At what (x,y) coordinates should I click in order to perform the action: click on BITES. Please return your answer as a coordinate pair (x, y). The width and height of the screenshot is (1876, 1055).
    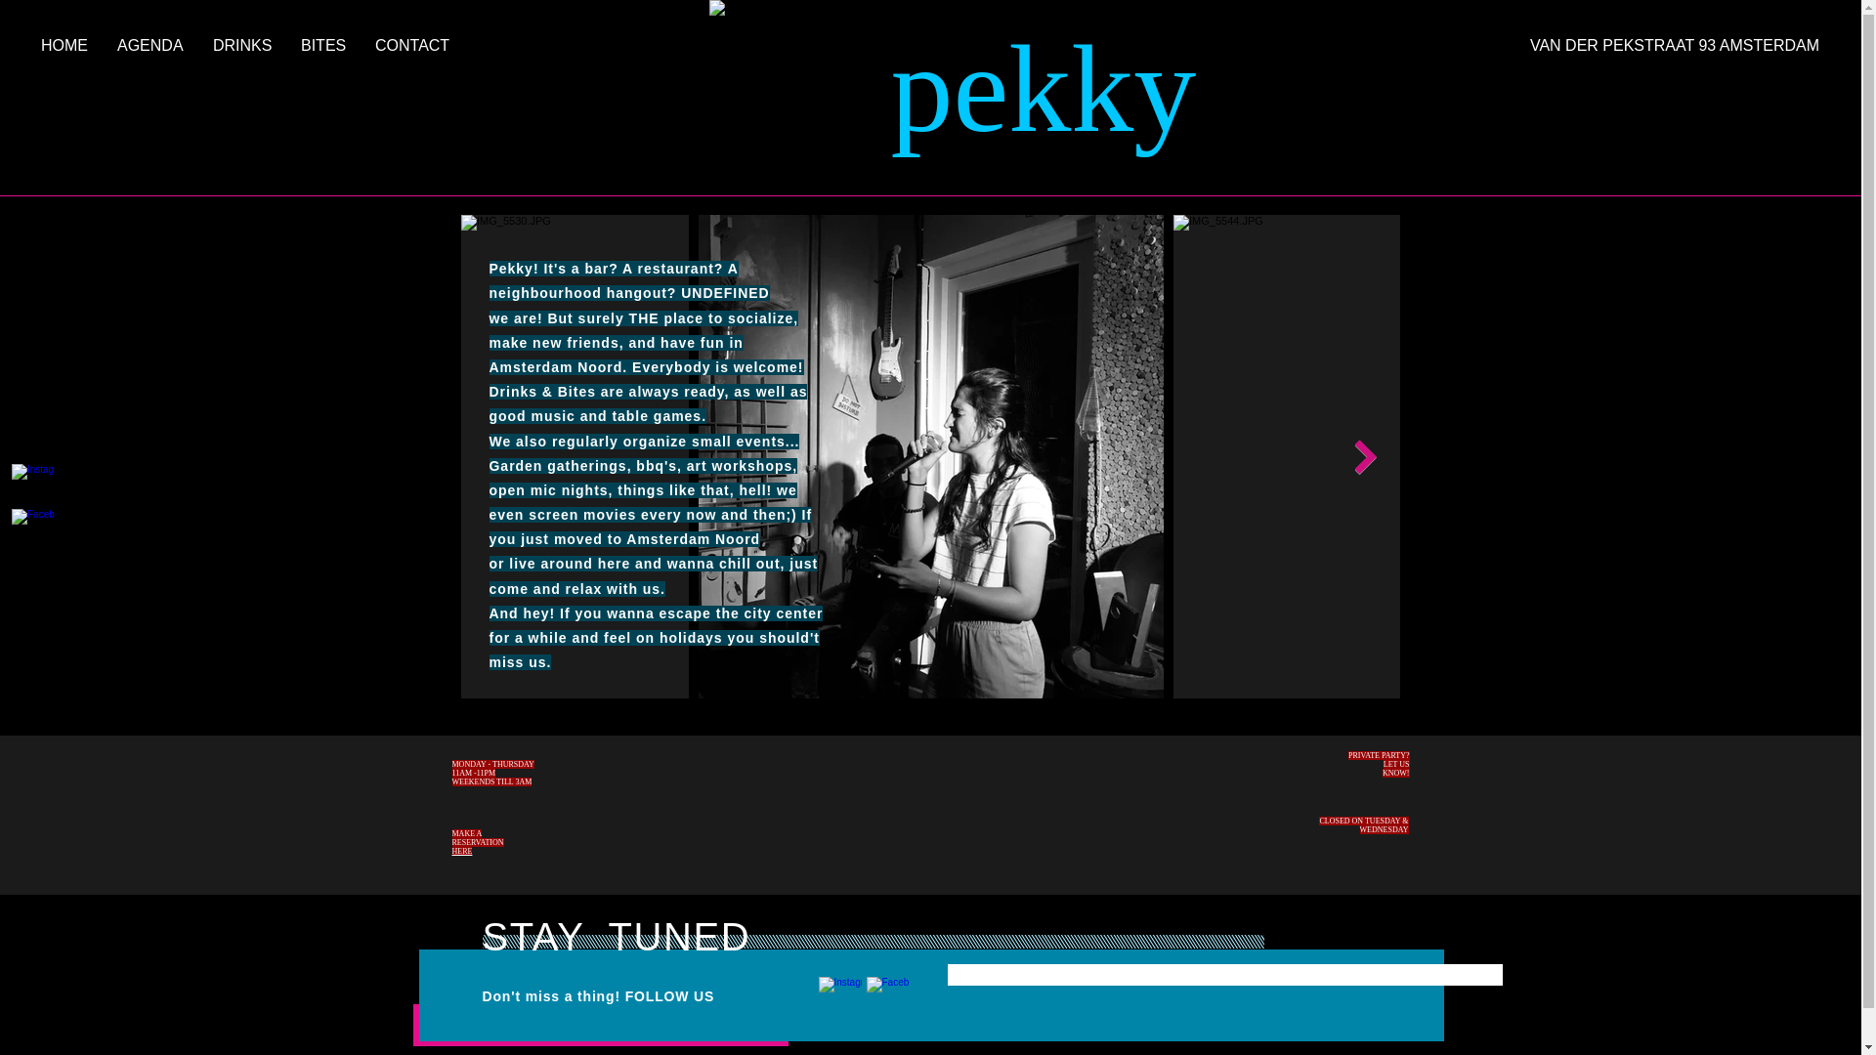
    Looking at the image, I should click on (322, 45).